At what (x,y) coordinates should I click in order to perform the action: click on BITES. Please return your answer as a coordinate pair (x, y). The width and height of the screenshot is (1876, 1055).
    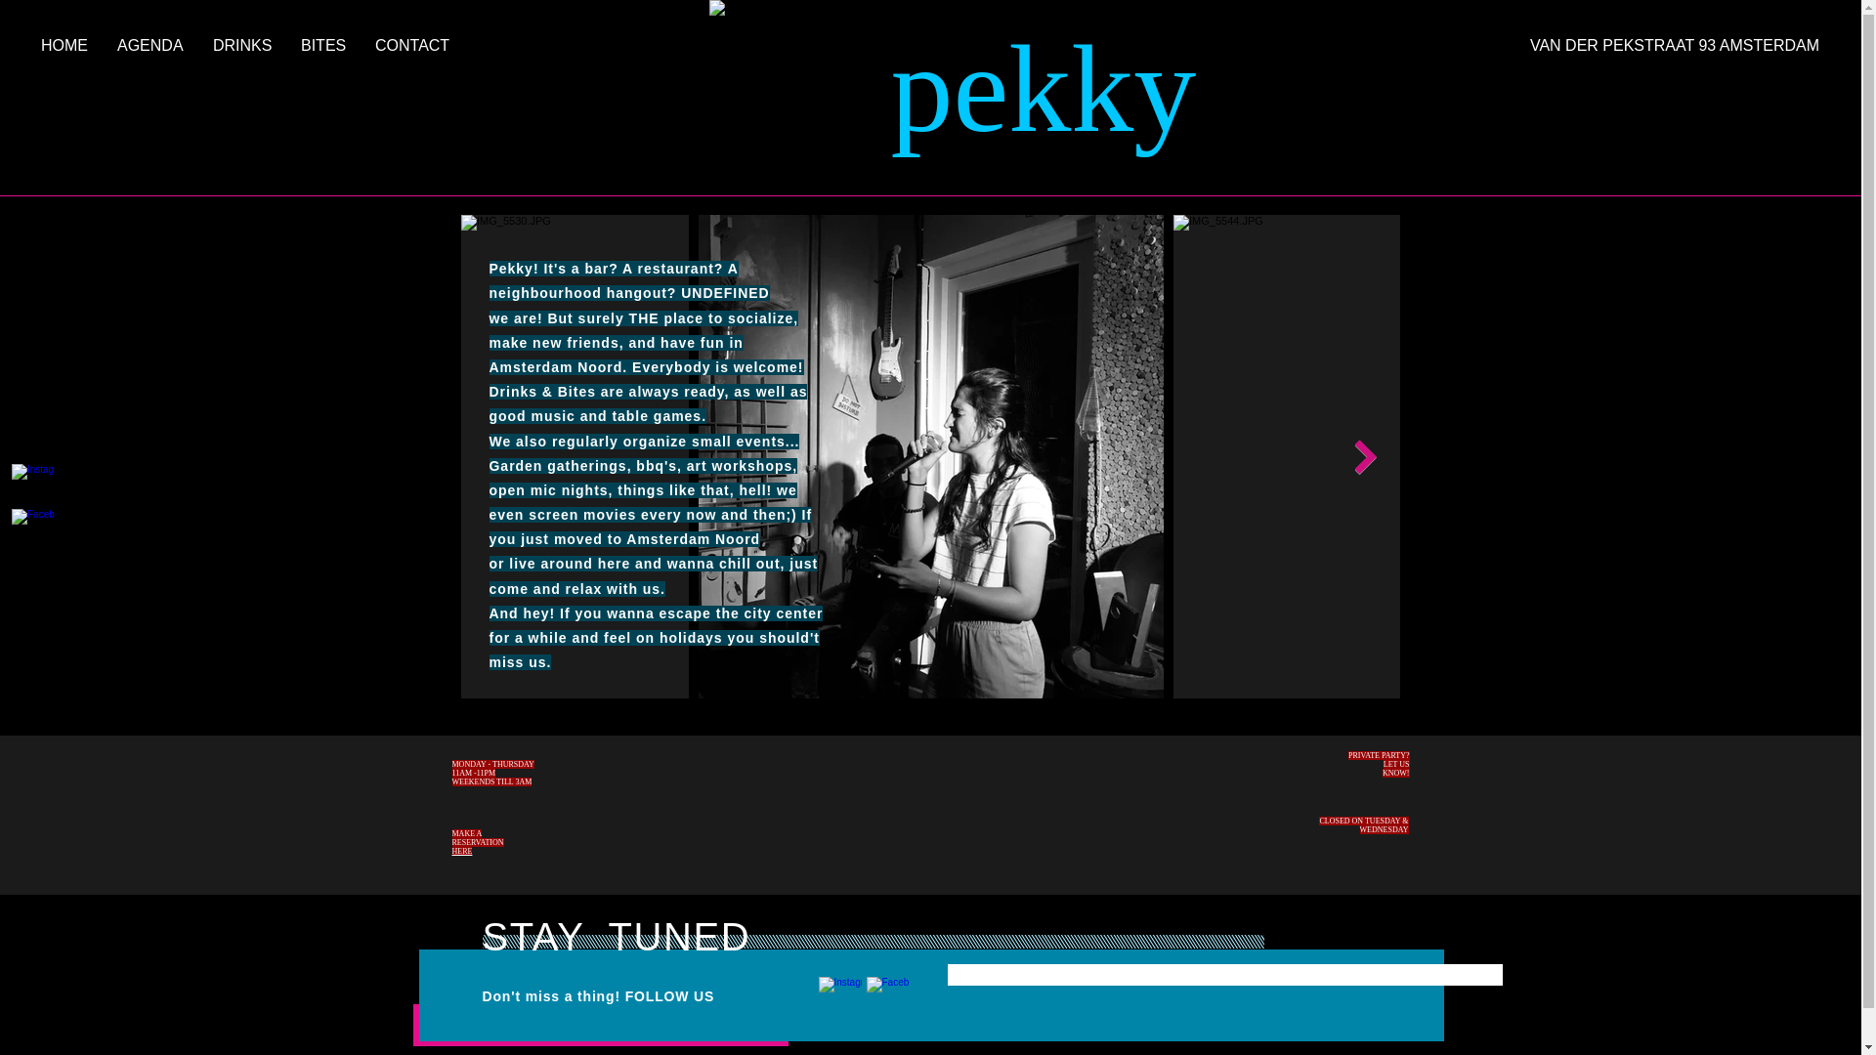
    Looking at the image, I should click on (322, 45).